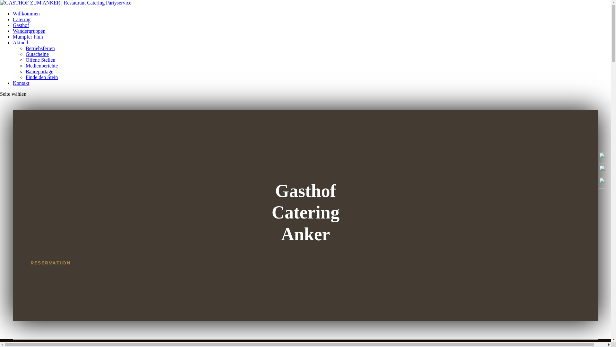 The width and height of the screenshot is (616, 347). Describe the element at coordinates (39, 71) in the screenshot. I see `Baureportage` at that location.